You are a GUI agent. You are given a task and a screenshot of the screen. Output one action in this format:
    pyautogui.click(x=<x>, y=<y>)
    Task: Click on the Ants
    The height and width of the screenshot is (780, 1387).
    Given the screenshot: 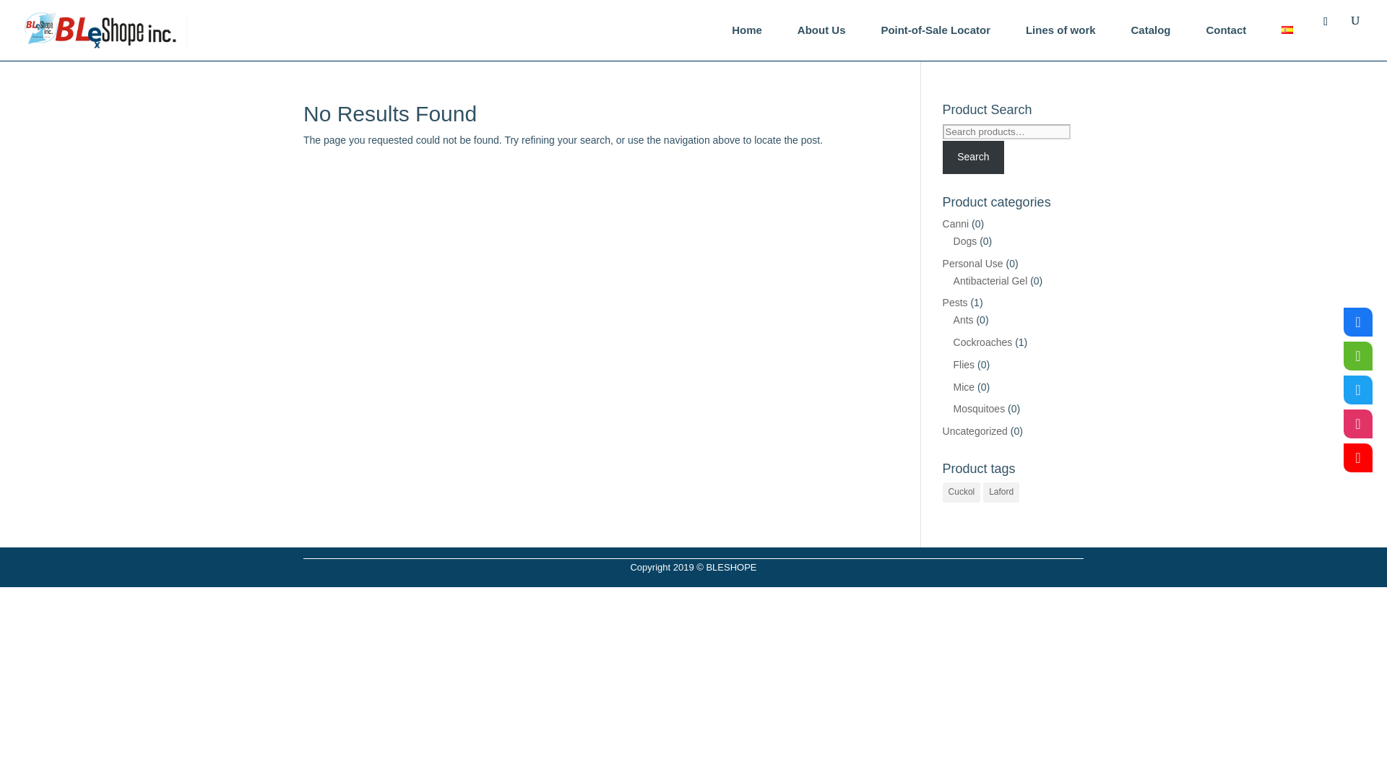 What is the action you would take?
    pyautogui.click(x=964, y=320)
    